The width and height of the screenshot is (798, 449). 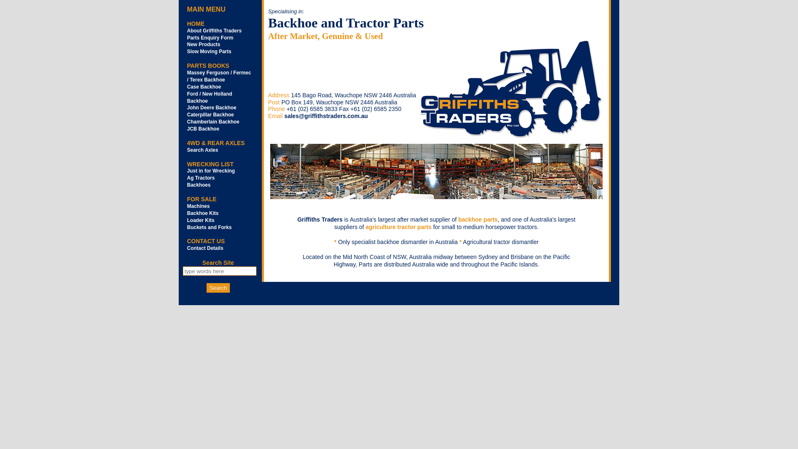 I want to click on banner, so click(x=436, y=171).